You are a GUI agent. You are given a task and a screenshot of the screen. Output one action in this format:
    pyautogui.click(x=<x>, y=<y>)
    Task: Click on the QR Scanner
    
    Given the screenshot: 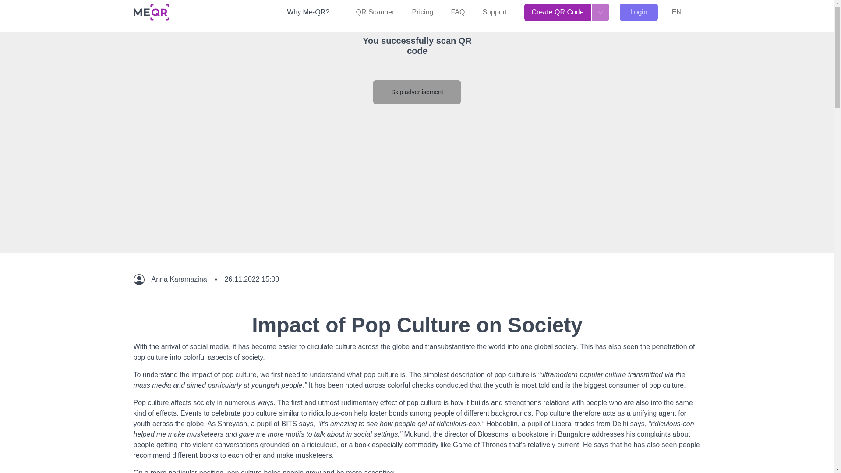 What is the action you would take?
    pyautogui.click(x=375, y=12)
    